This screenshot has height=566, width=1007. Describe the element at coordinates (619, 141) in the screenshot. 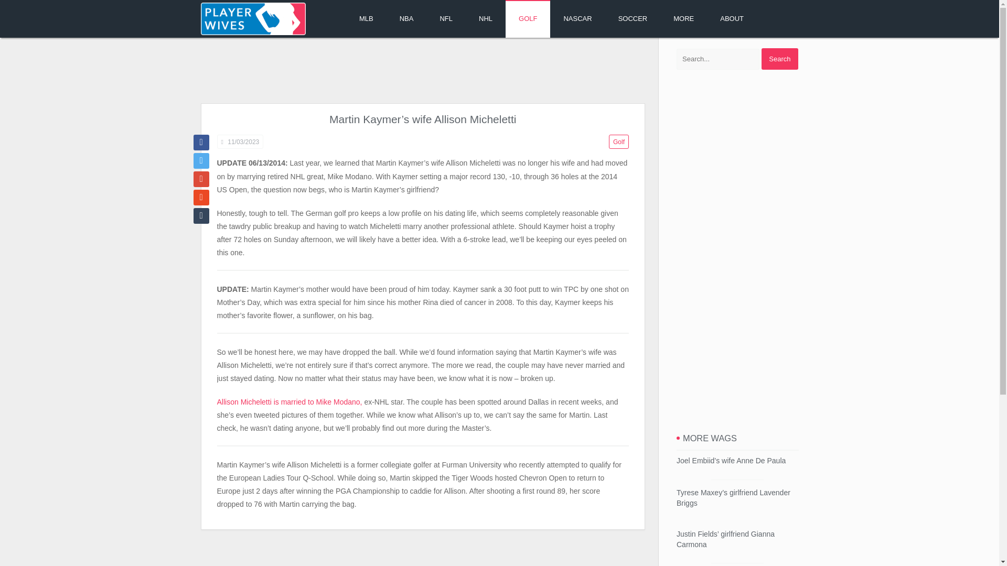

I see `Golf` at that location.